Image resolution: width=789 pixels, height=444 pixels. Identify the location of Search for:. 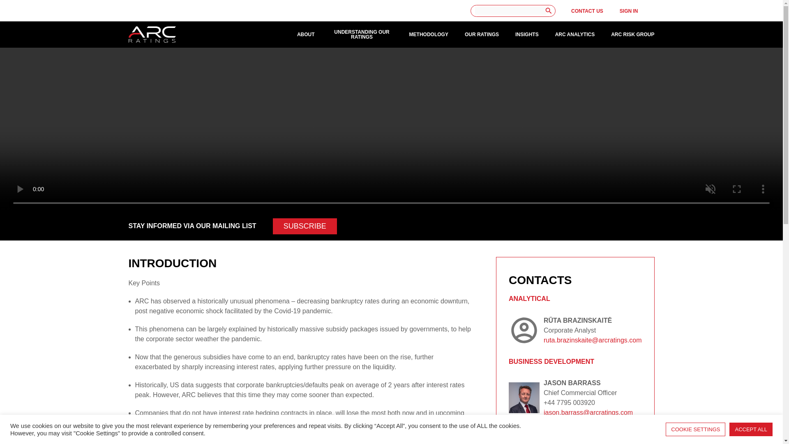
(510, 11).